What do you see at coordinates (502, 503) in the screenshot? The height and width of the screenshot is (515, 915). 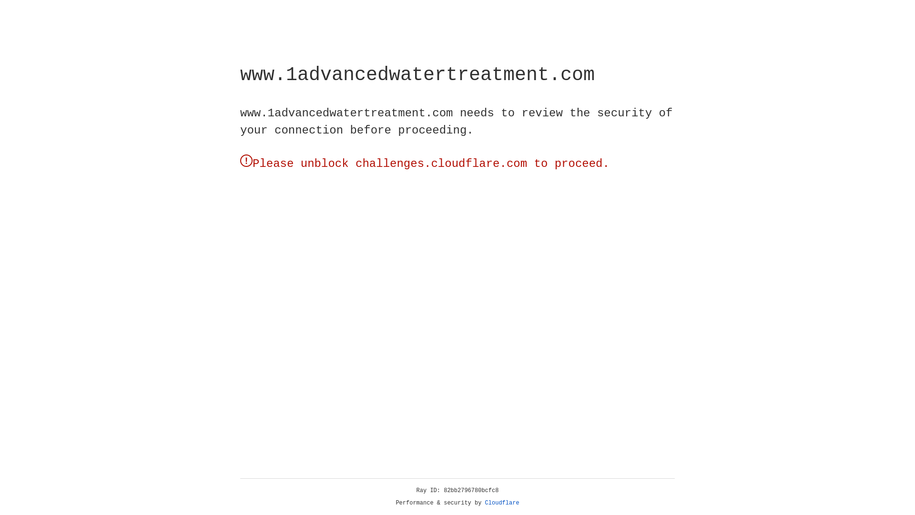 I see `Cloudflare` at bounding box center [502, 503].